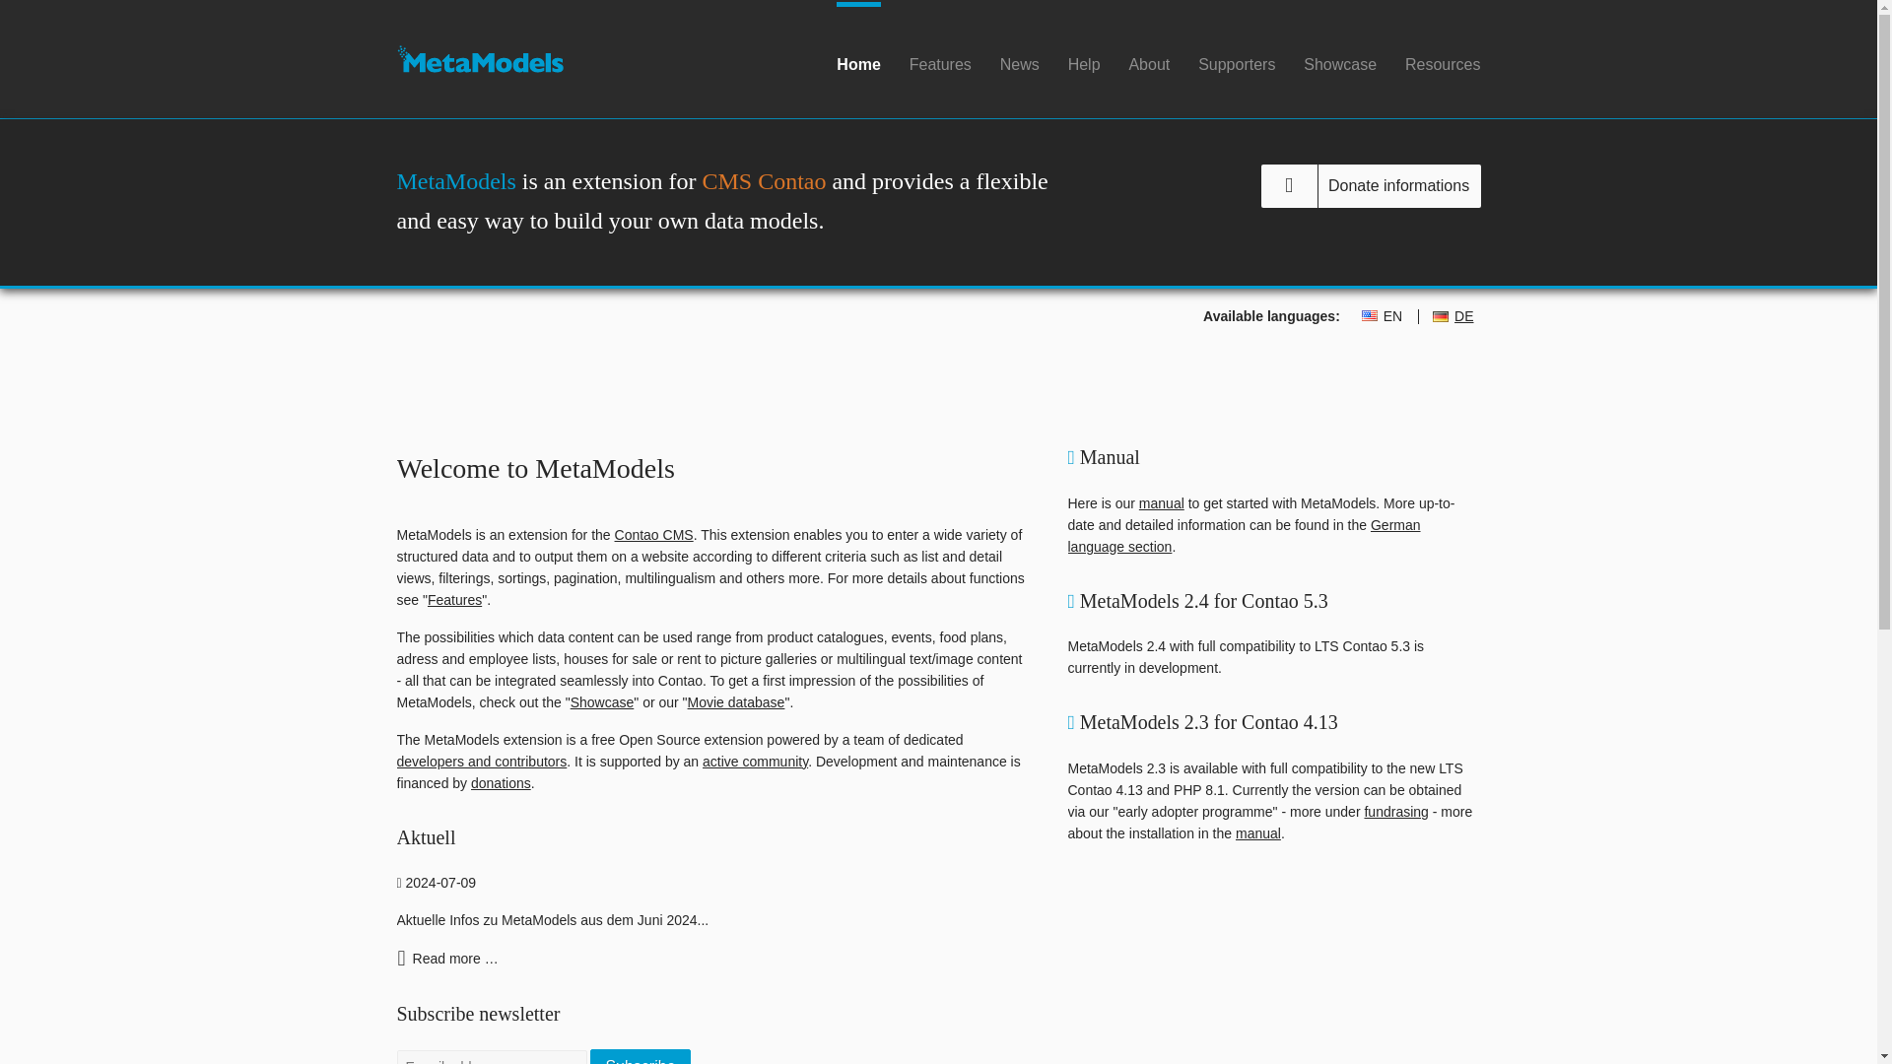  What do you see at coordinates (1244, 535) in the screenshot?
I see `German language section` at bounding box center [1244, 535].